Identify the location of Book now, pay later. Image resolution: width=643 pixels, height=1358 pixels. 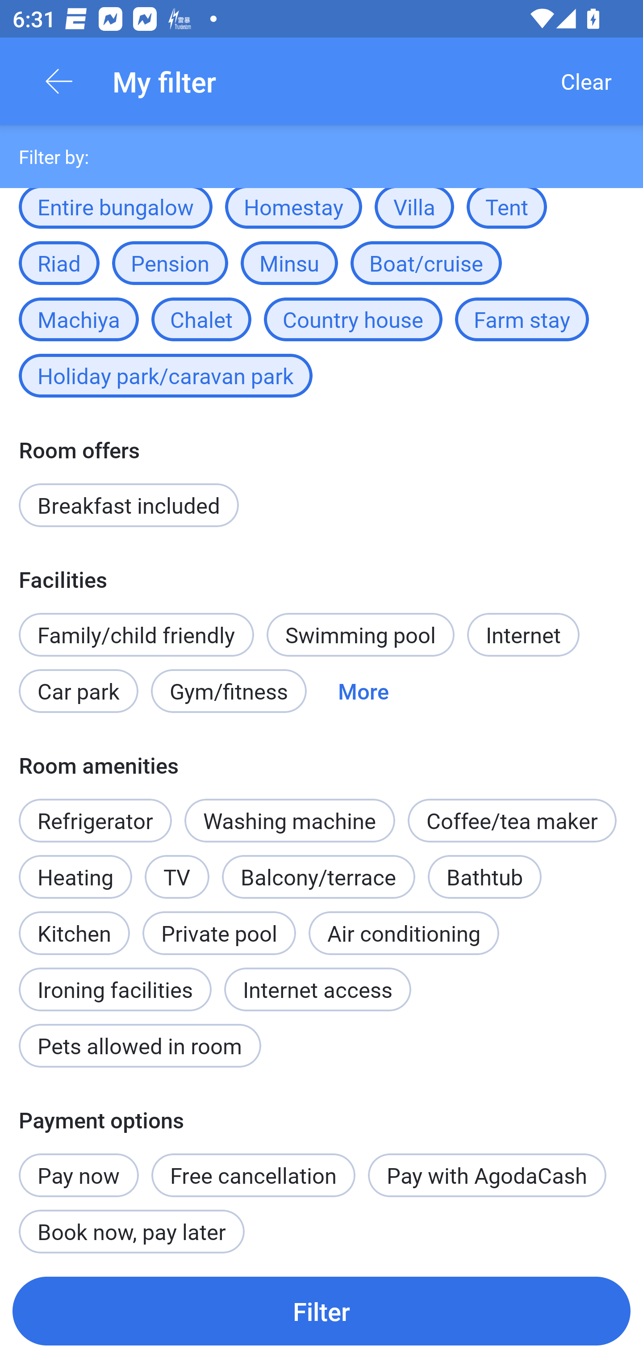
(131, 1229).